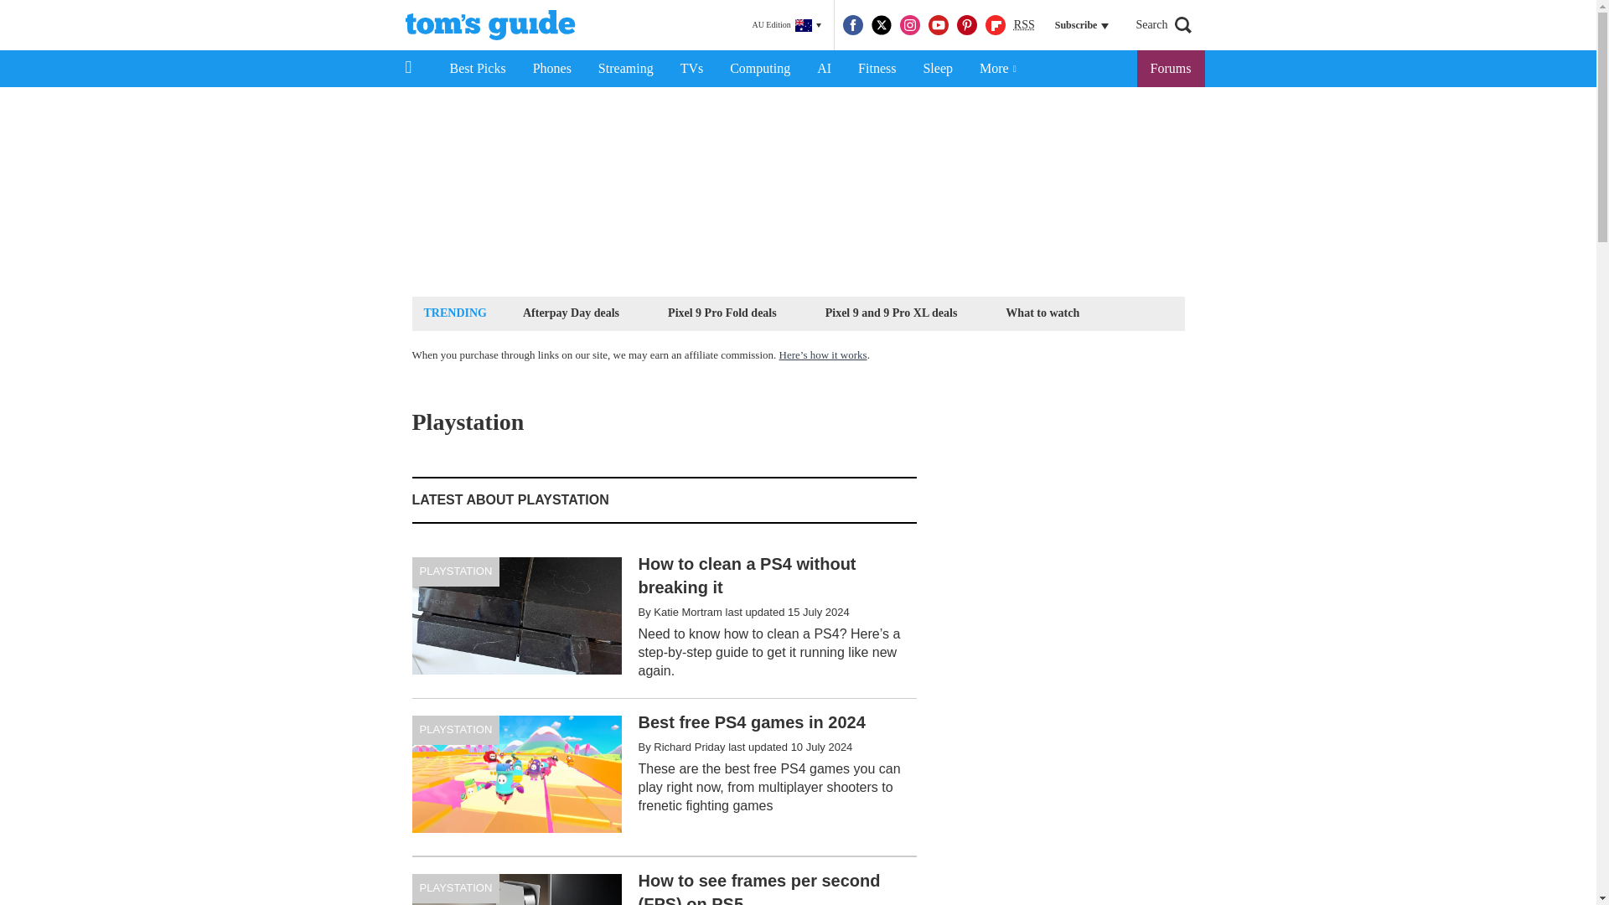 The height and width of the screenshot is (905, 1609). I want to click on Sleep, so click(937, 69).